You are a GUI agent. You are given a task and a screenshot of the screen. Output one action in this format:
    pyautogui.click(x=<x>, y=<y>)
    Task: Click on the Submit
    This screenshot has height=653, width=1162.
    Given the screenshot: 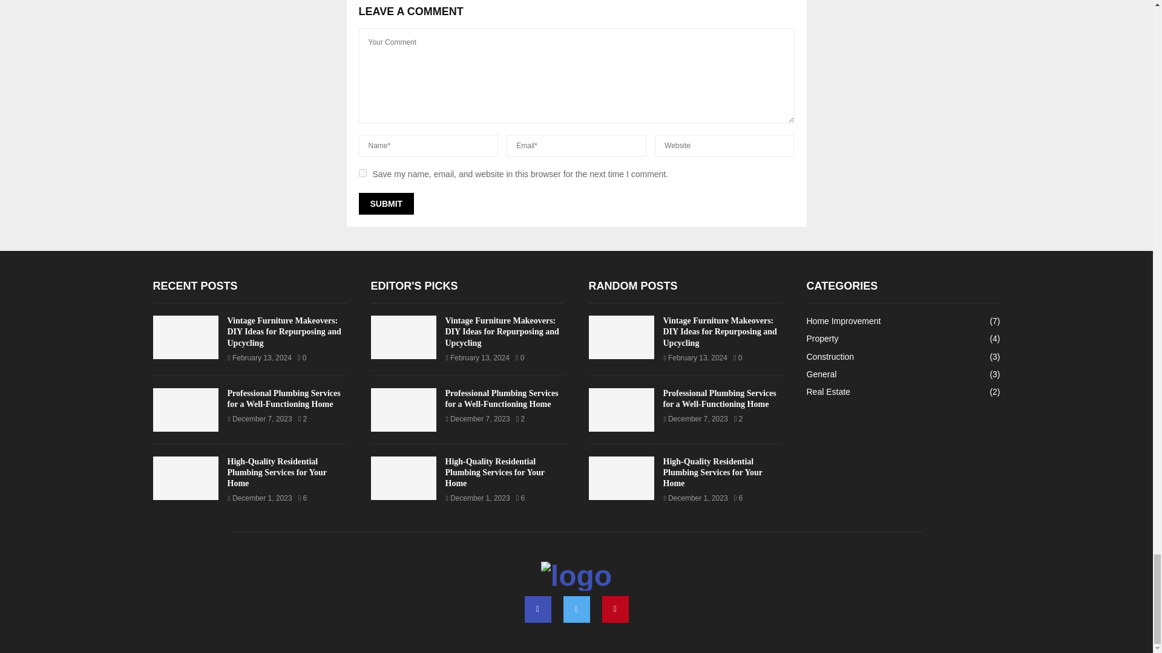 What is the action you would take?
    pyautogui.click(x=386, y=203)
    